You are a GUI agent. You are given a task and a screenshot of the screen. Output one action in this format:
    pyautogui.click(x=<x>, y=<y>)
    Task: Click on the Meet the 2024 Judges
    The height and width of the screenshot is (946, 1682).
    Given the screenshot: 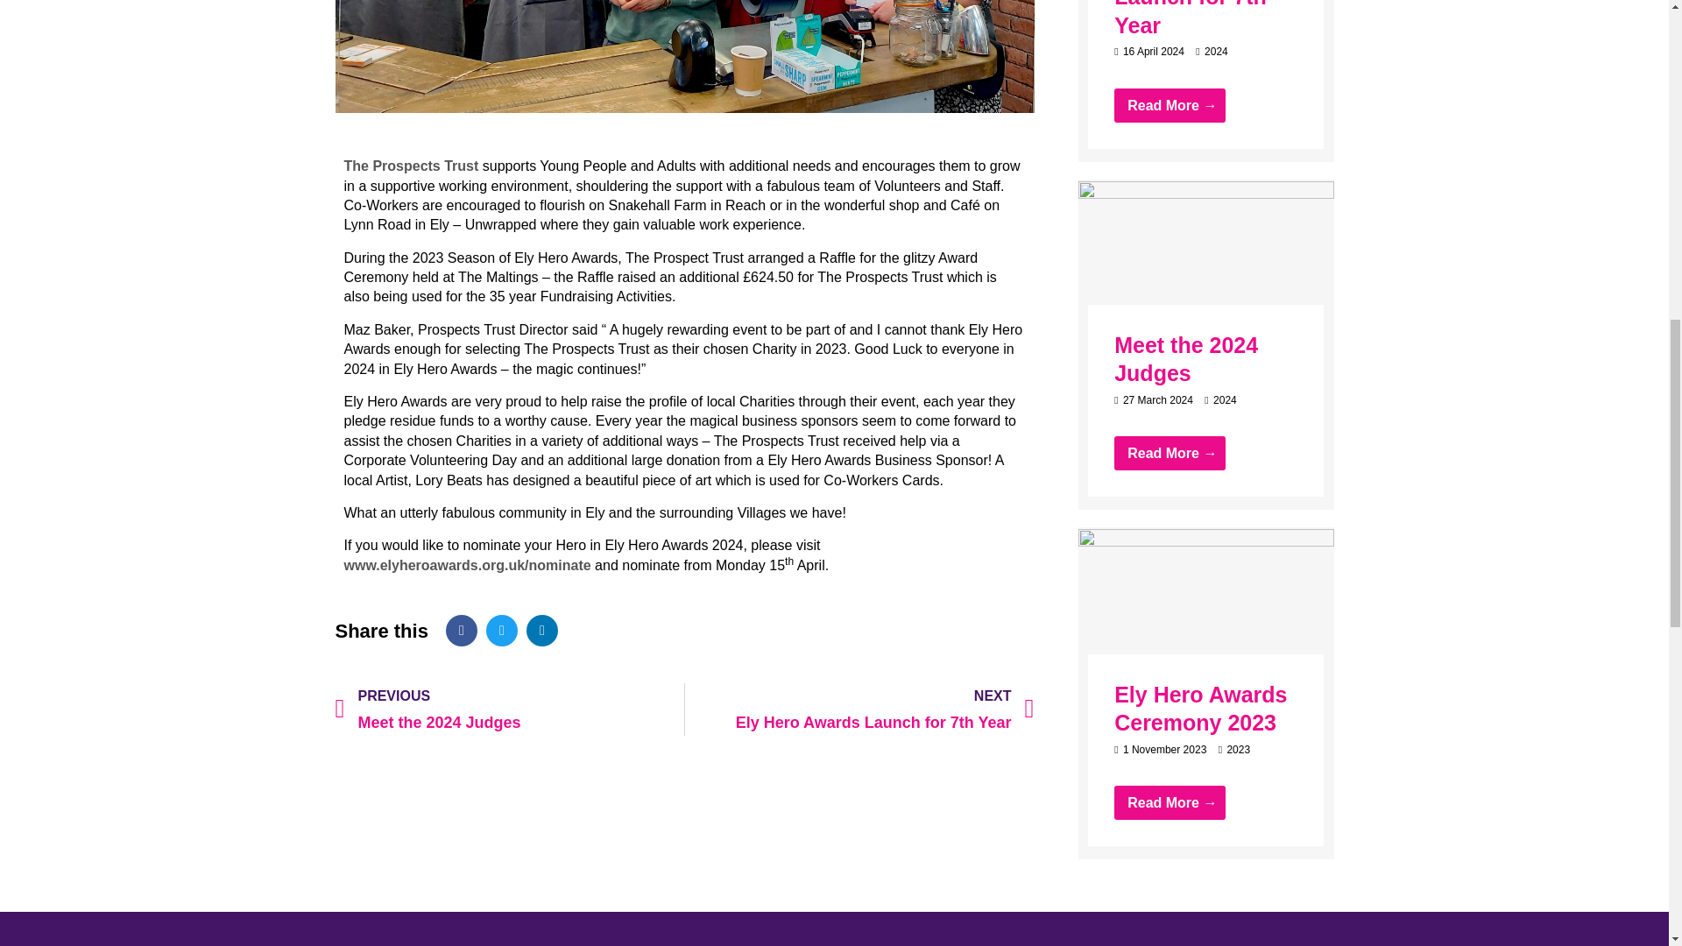 What is the action you would take?
    pyautogui.click(x=510, y=709)
    